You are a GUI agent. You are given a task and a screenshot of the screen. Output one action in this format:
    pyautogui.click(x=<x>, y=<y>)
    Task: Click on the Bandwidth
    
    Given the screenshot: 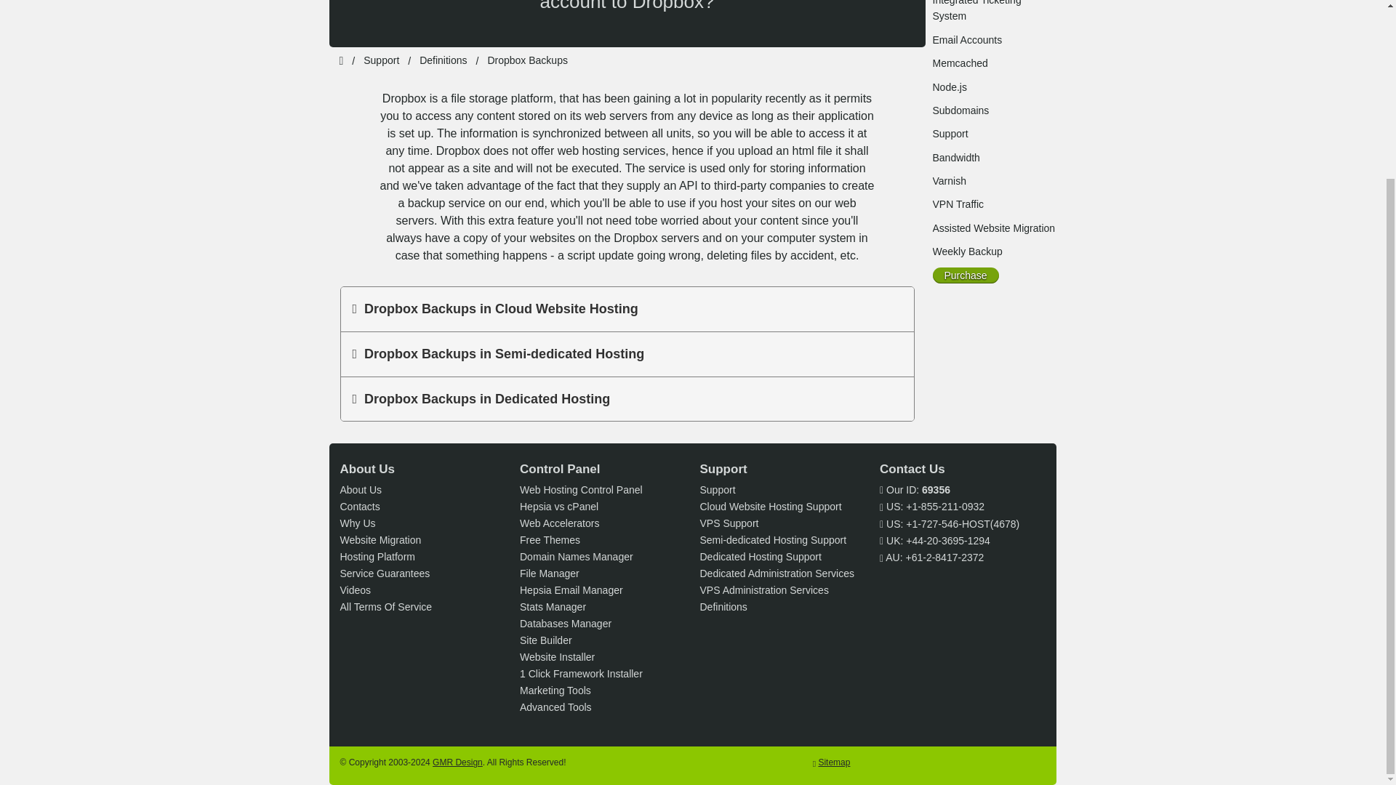 What is the action you would take?
    pyautogui.click(x=955, y=157)
    